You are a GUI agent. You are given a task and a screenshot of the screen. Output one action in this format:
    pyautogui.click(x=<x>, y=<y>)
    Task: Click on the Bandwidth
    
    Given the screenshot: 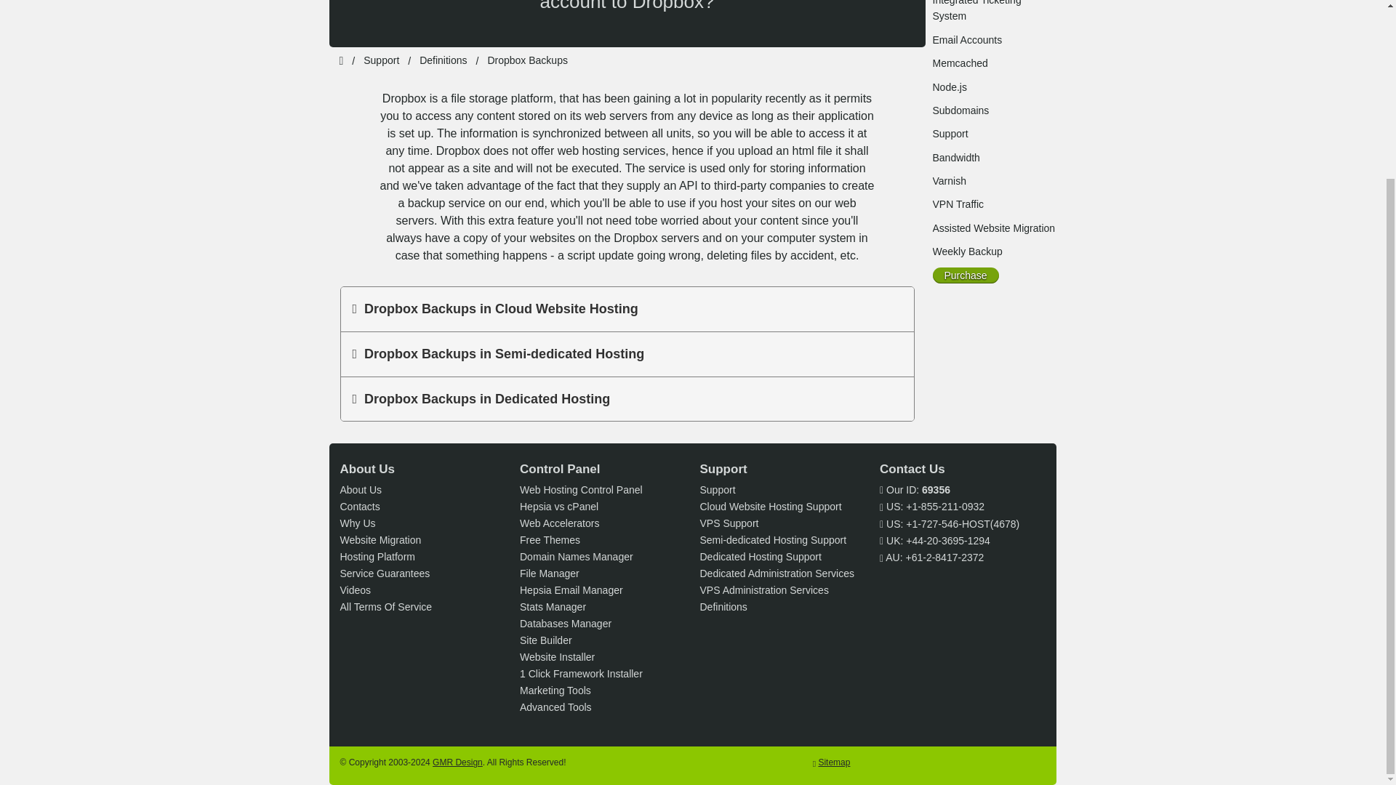 What is the action you would take?
    pyautogui.click(x=955, y=157)
    